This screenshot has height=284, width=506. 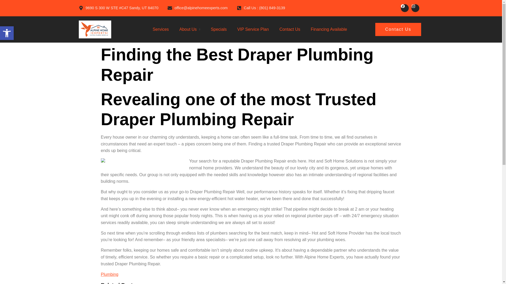 What do you see at coordinates (110, 274) in the screenshot?
I see `Plumbing` at bounding box center [110, 274].